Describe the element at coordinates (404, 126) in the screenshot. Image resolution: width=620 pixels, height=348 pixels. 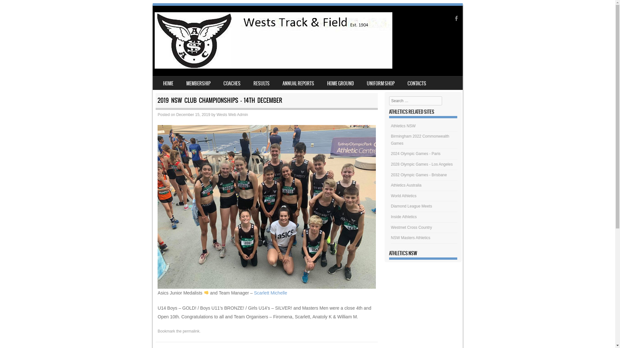
I see `Athletics NSW` at that location.